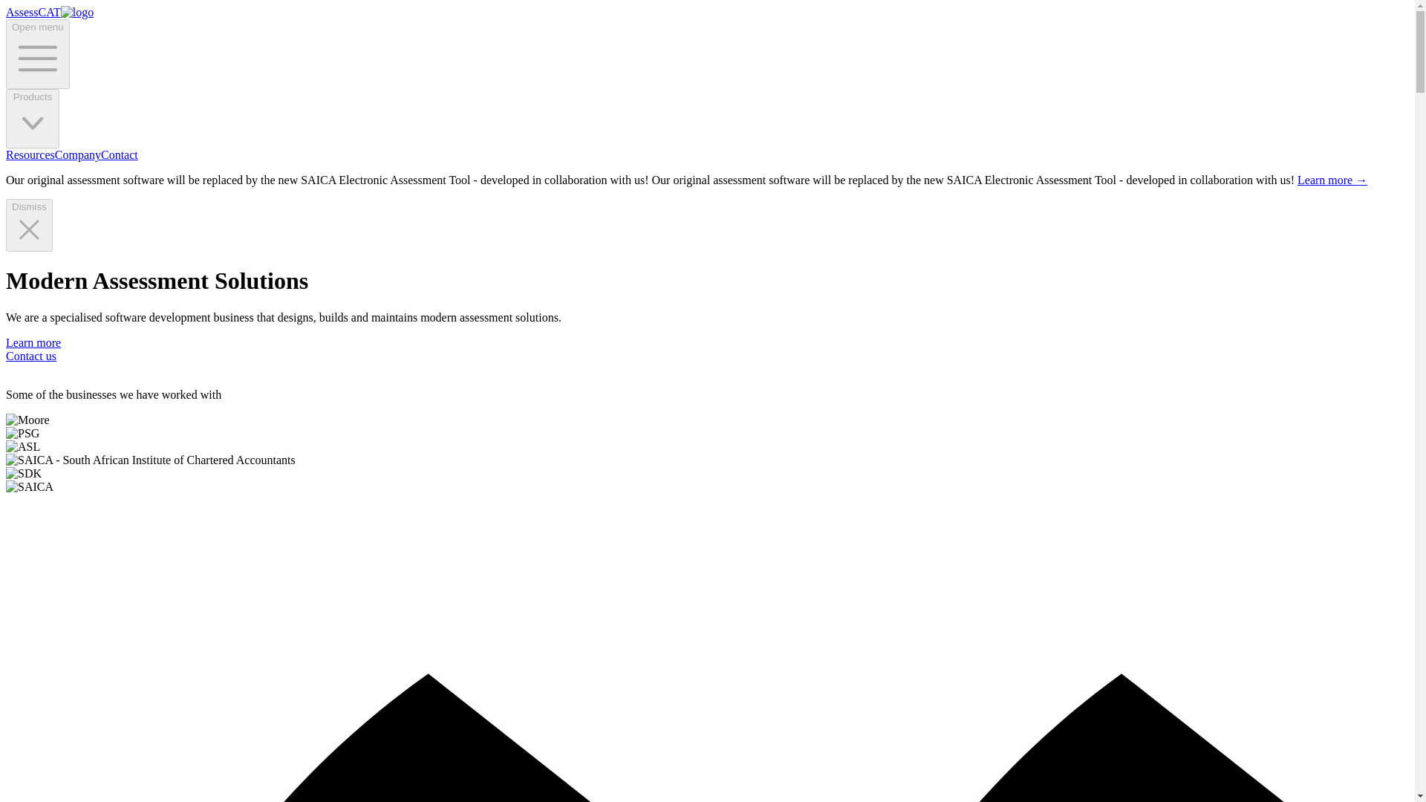 The image size is (1426, 802). I want to click on AssessCAT, so click(49, 12).